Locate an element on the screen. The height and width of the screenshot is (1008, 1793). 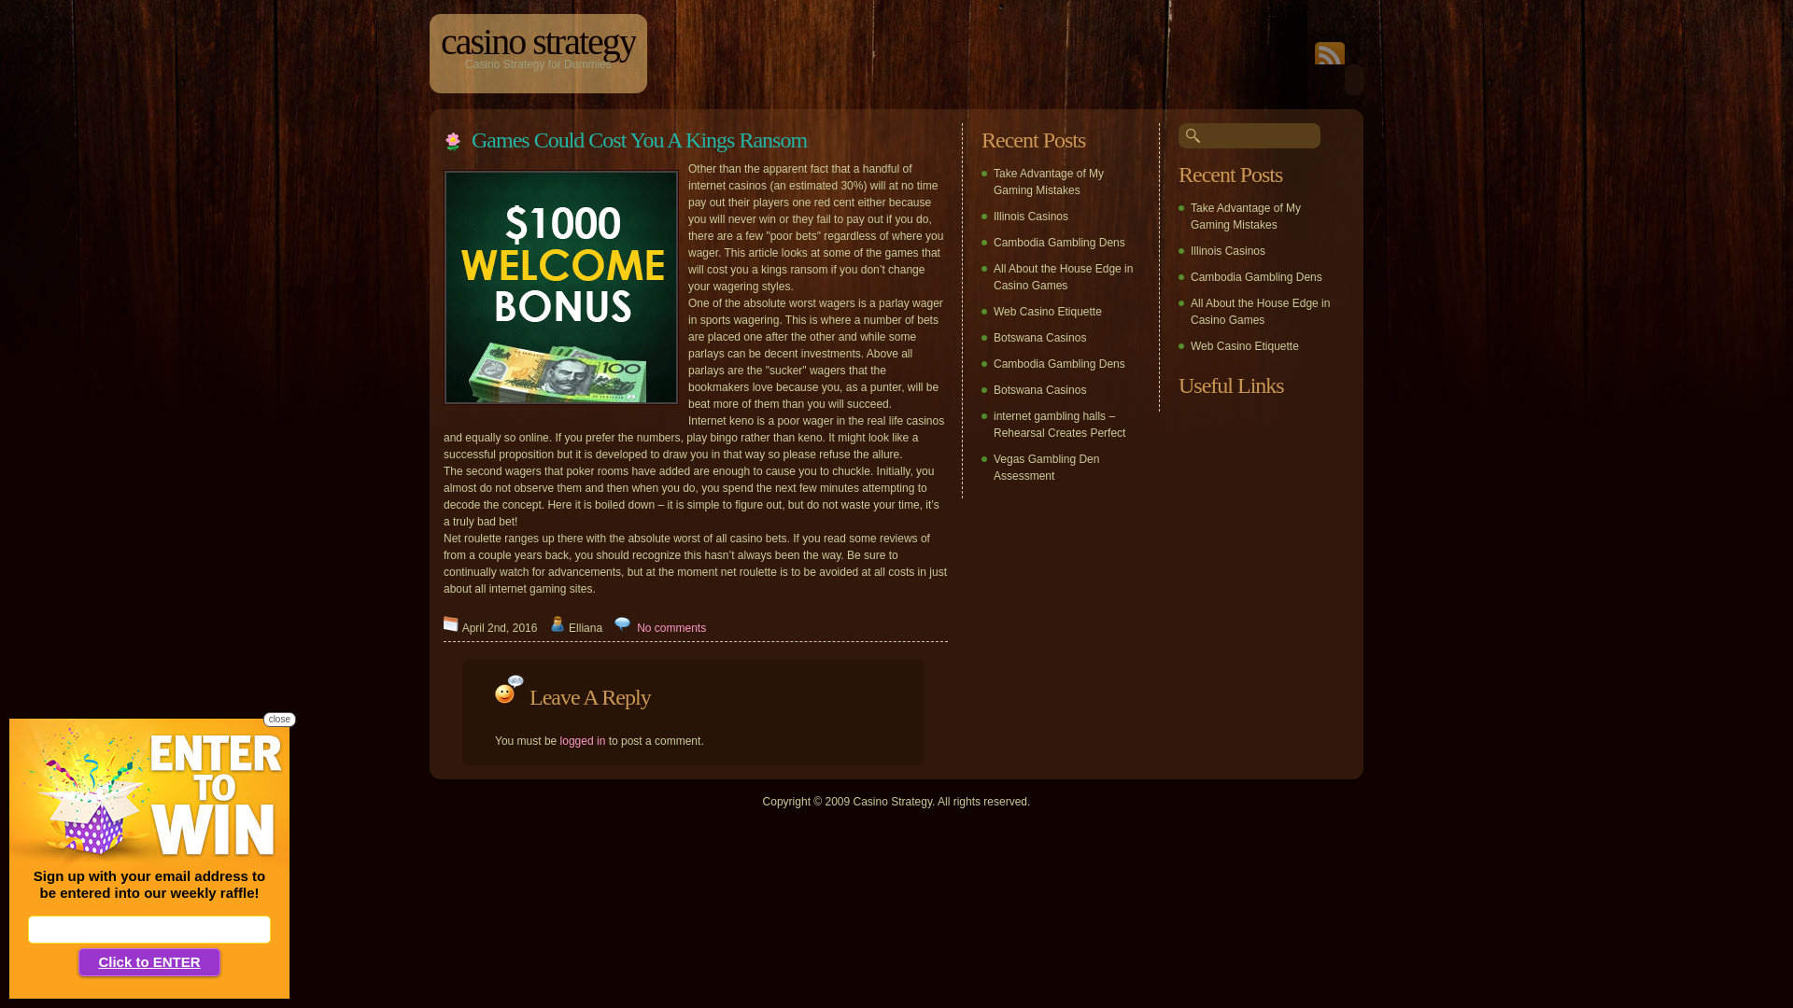
Cambodia Gambling Dens is located at coordinates (1059, 243).